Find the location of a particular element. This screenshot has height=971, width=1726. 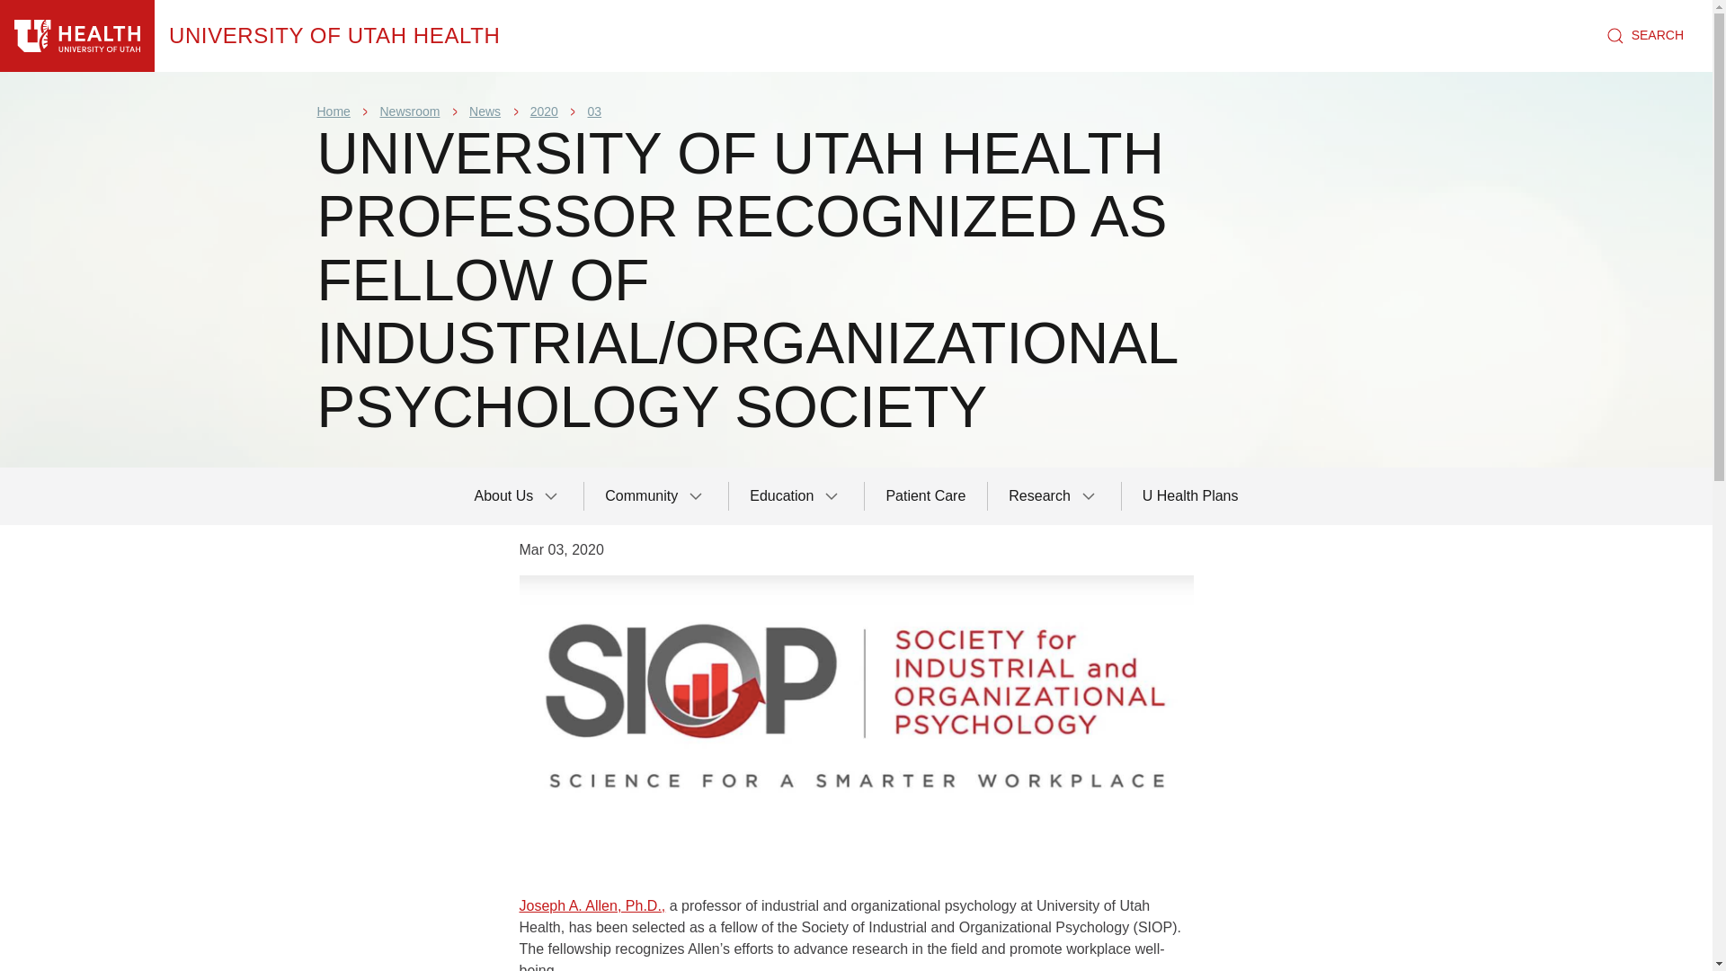

About Us is located at coordinates (518, 496).